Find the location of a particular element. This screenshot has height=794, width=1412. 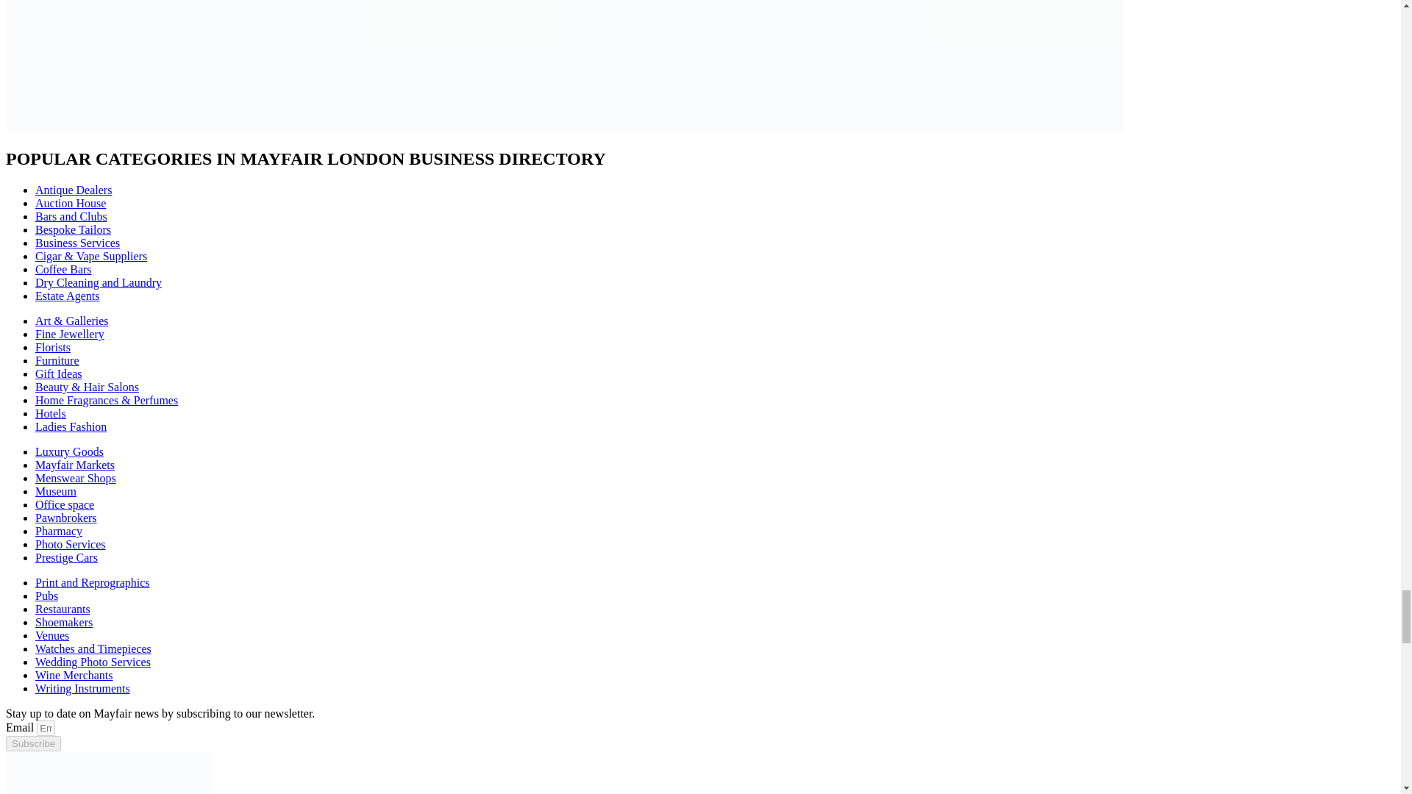

Cartier is located at coordinates (705, 66).